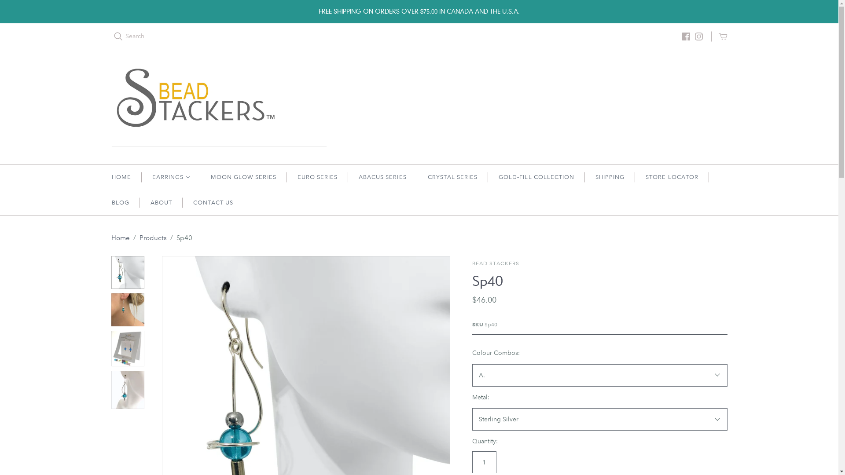 The width and height of the screenshot is (845, 475). I want to click on ABACUS SERIES, so click(383, 177).